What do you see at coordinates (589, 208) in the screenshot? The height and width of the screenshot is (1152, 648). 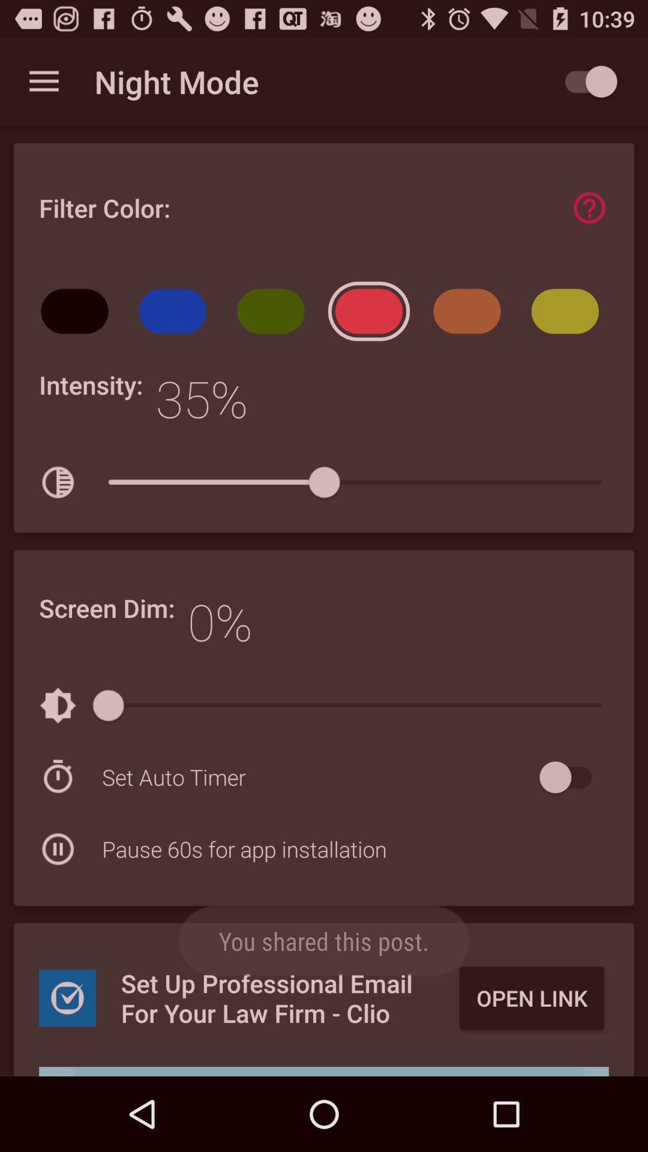 I see `question symbol` at bounding box center [589, 208].